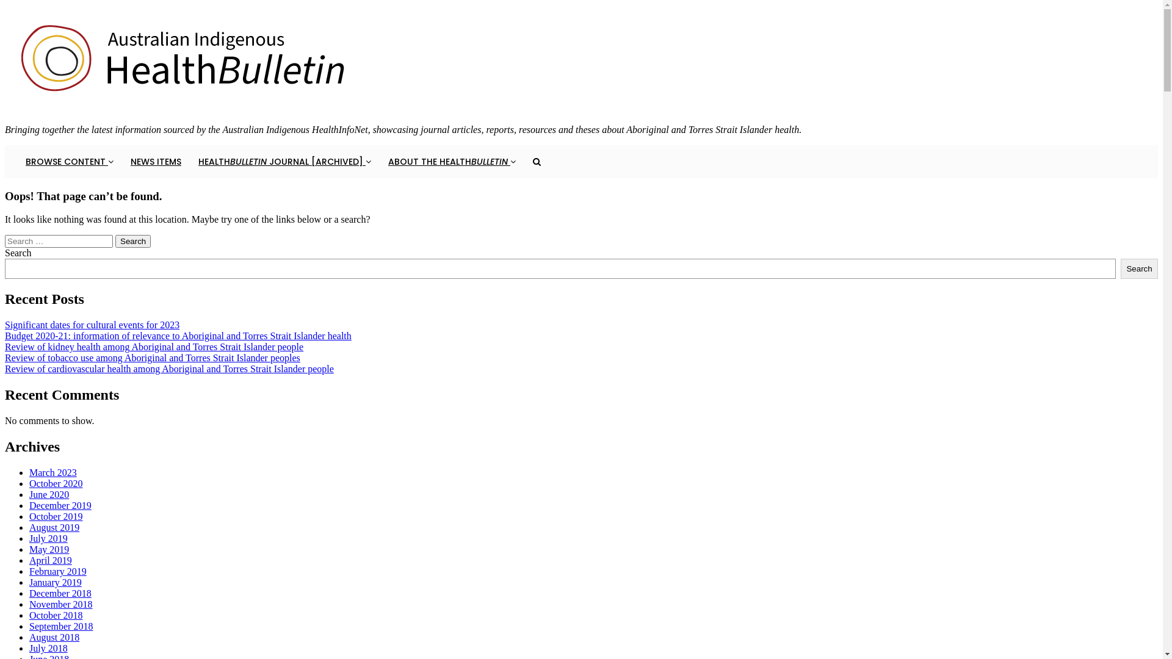 The width and height of the screenshot is (1172, 659). Describe the element at coordinates (284, 162) in the screenshot. I see `HEALTHBULLETIN JOURNAL [ARCHIVED]` at that location.